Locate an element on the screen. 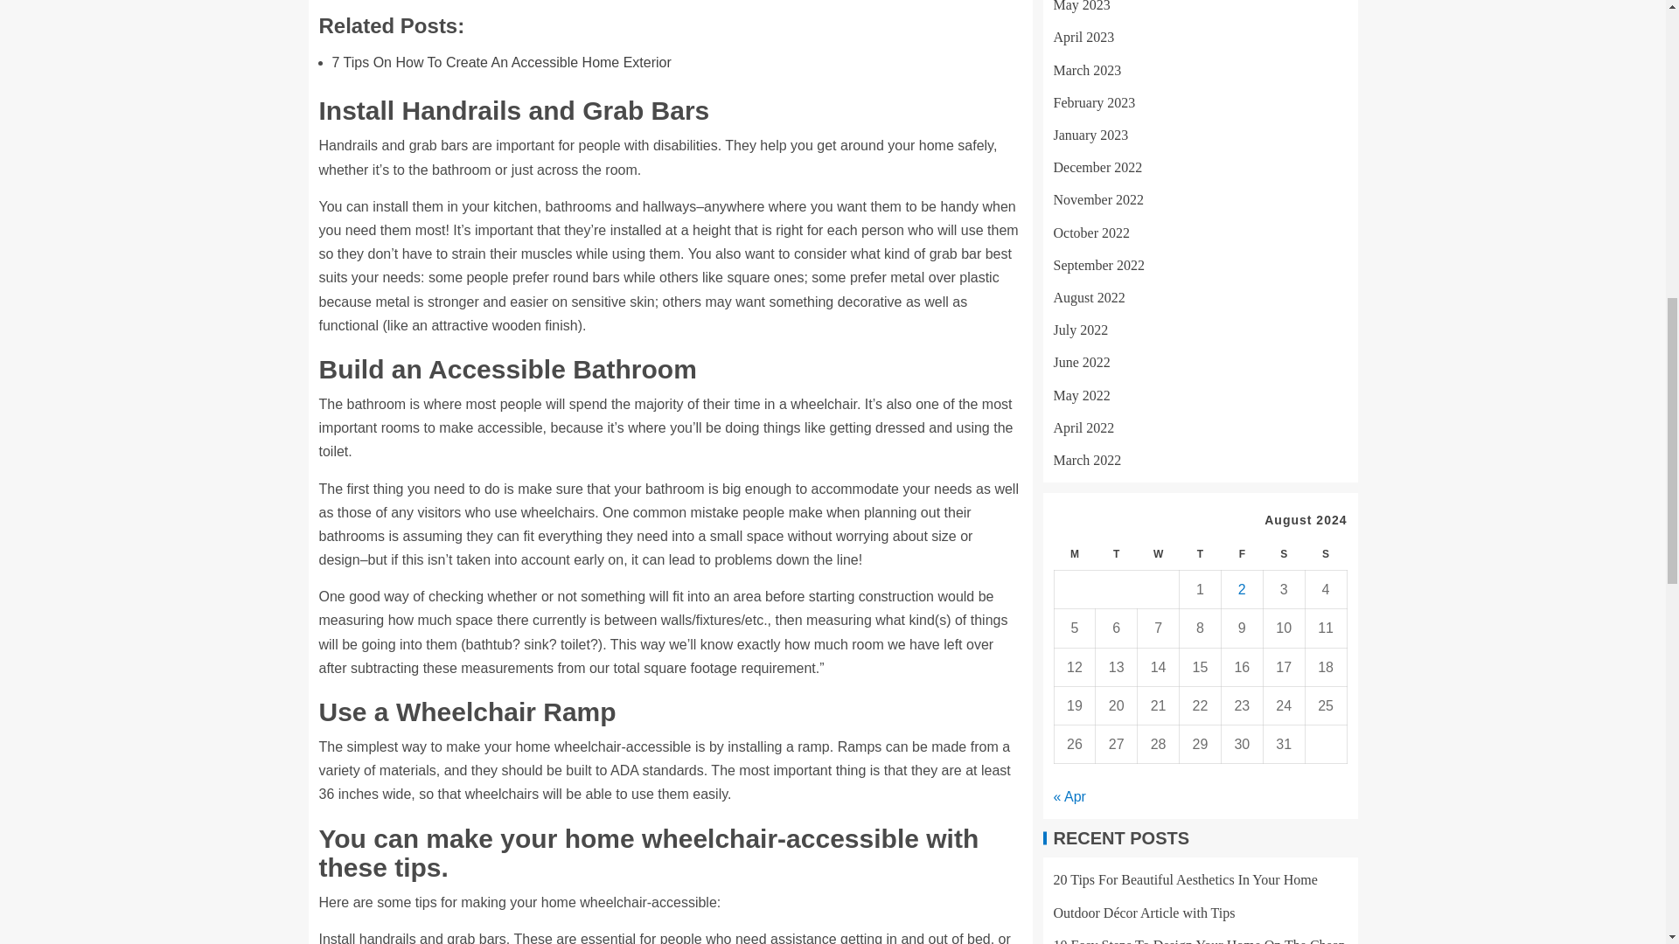 The height and width of the screenshot is (944, 1679). Wednesday is located at coordinates (1159, 390).